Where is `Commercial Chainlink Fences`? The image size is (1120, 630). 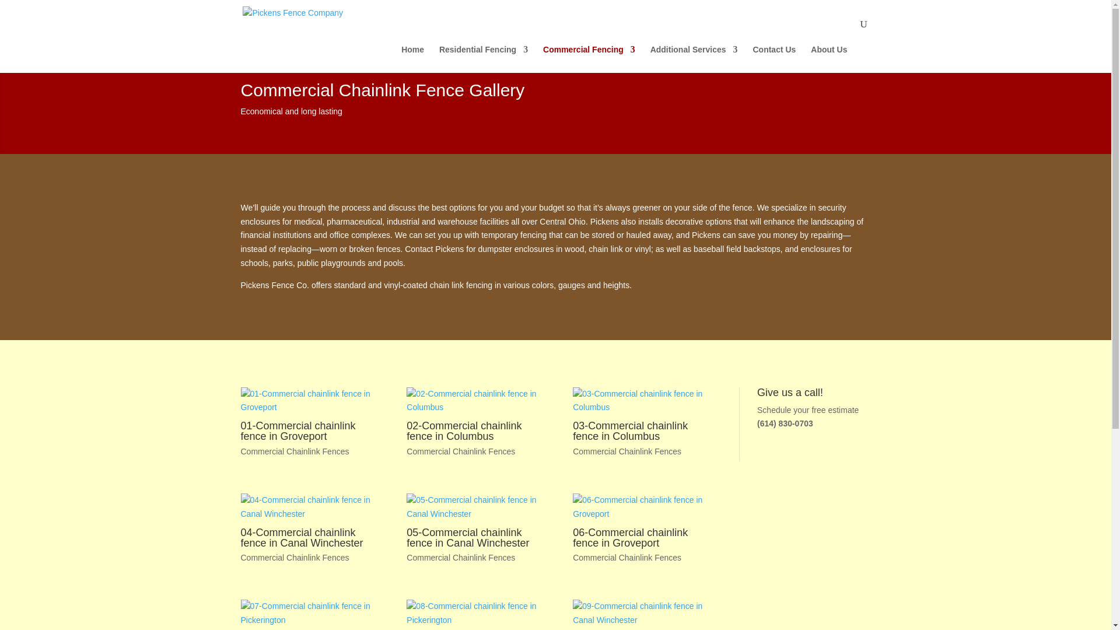
Commercial Chainlink Fences is located at coordinates (461, 451).